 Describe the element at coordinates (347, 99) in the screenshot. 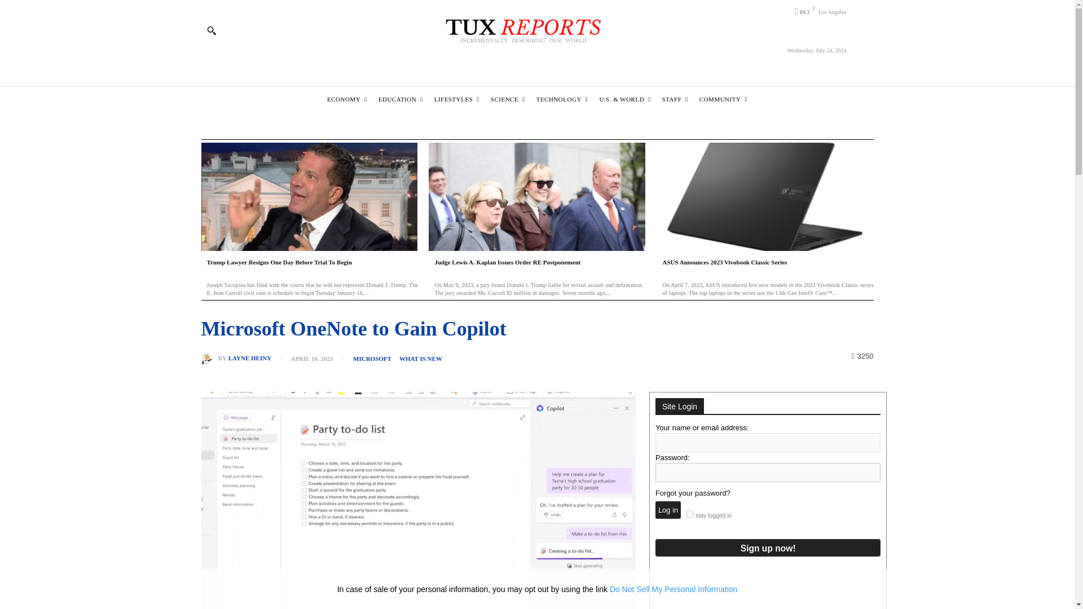

I see `Economy` at that location.